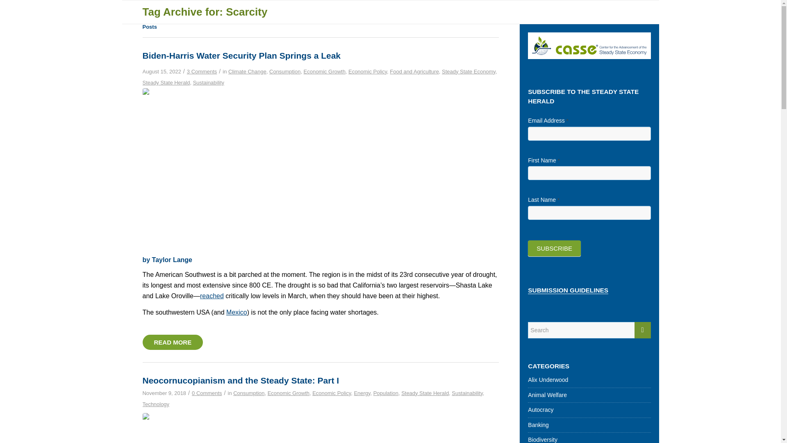 The image size is (787, 443). What do you see at coordinates (325, 71) in the screenshot?
I see `Economic Growth` at bounding box center [325, 71].